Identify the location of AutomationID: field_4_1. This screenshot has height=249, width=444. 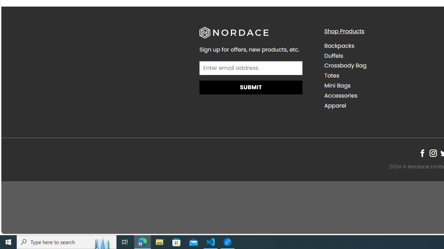
(250, 69).